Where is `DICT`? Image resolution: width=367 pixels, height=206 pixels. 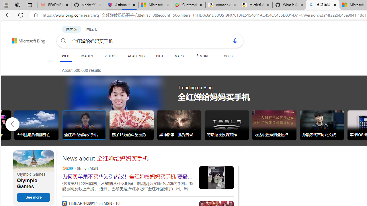 DICT is located at coordinates (160, 56).